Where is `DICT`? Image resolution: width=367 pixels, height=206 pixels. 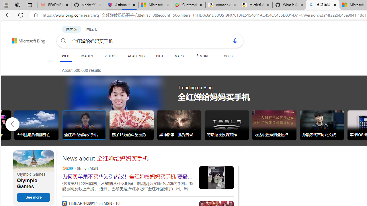 DICT is located at coordinates (160, 56).